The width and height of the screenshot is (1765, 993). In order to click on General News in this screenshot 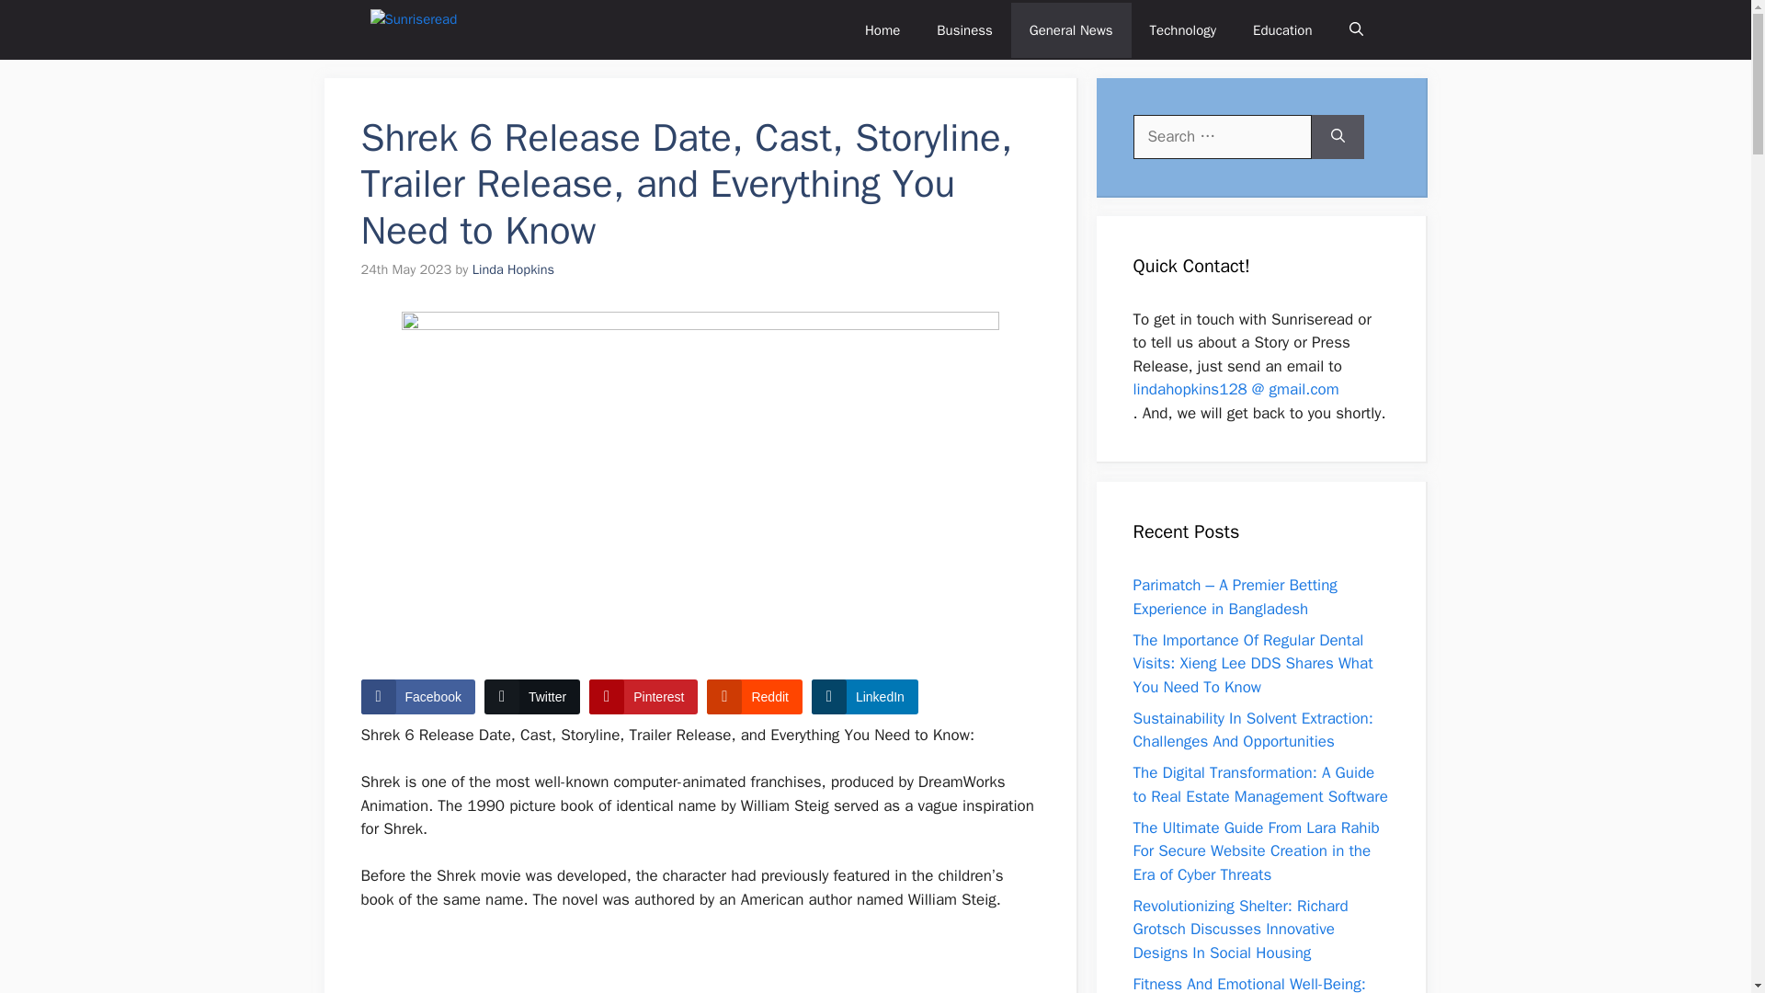, I will do `click(1071, 29)`.